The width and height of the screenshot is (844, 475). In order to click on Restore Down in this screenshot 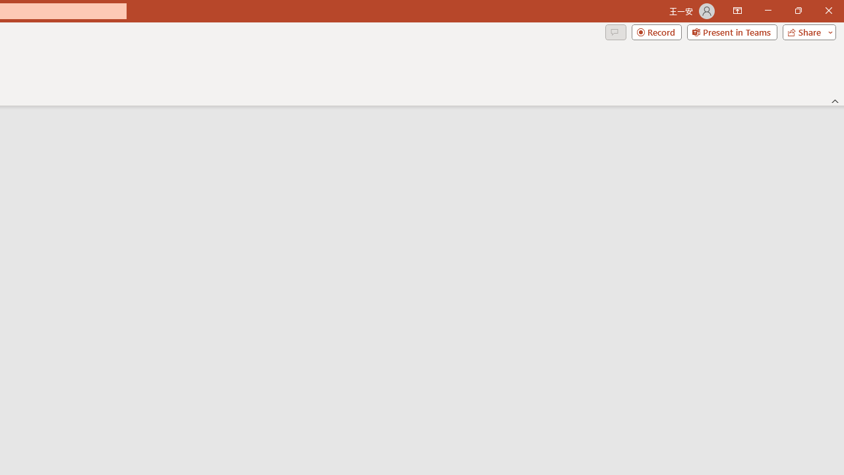, I will do `click(798, 11)`.